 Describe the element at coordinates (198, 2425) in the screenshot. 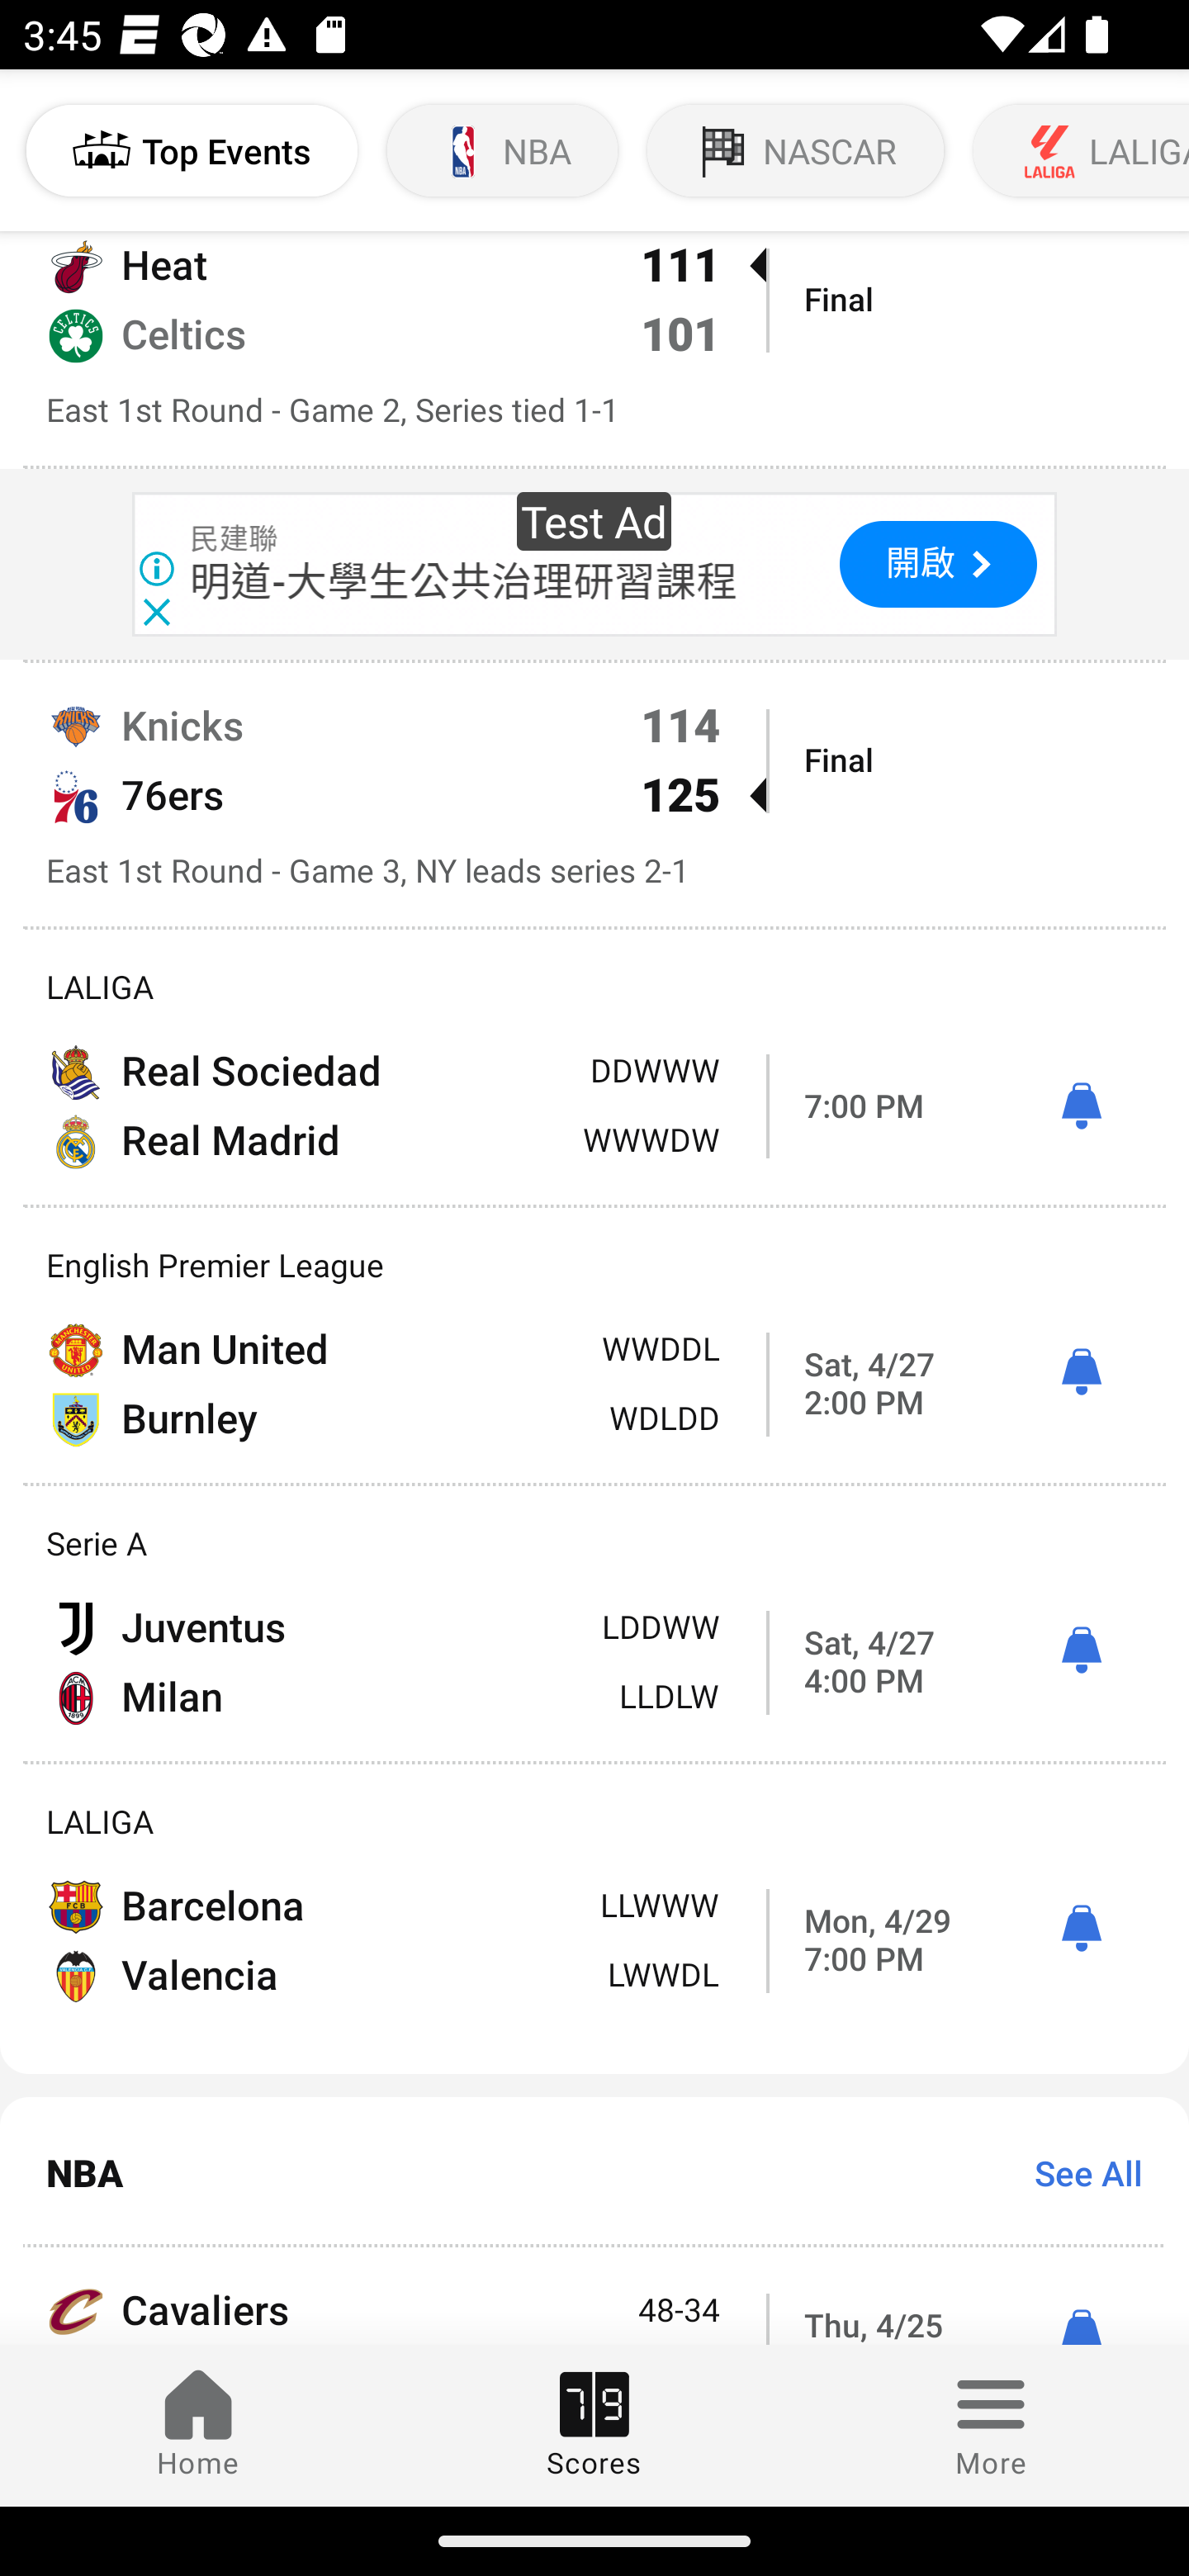

I see `Home` at that location.